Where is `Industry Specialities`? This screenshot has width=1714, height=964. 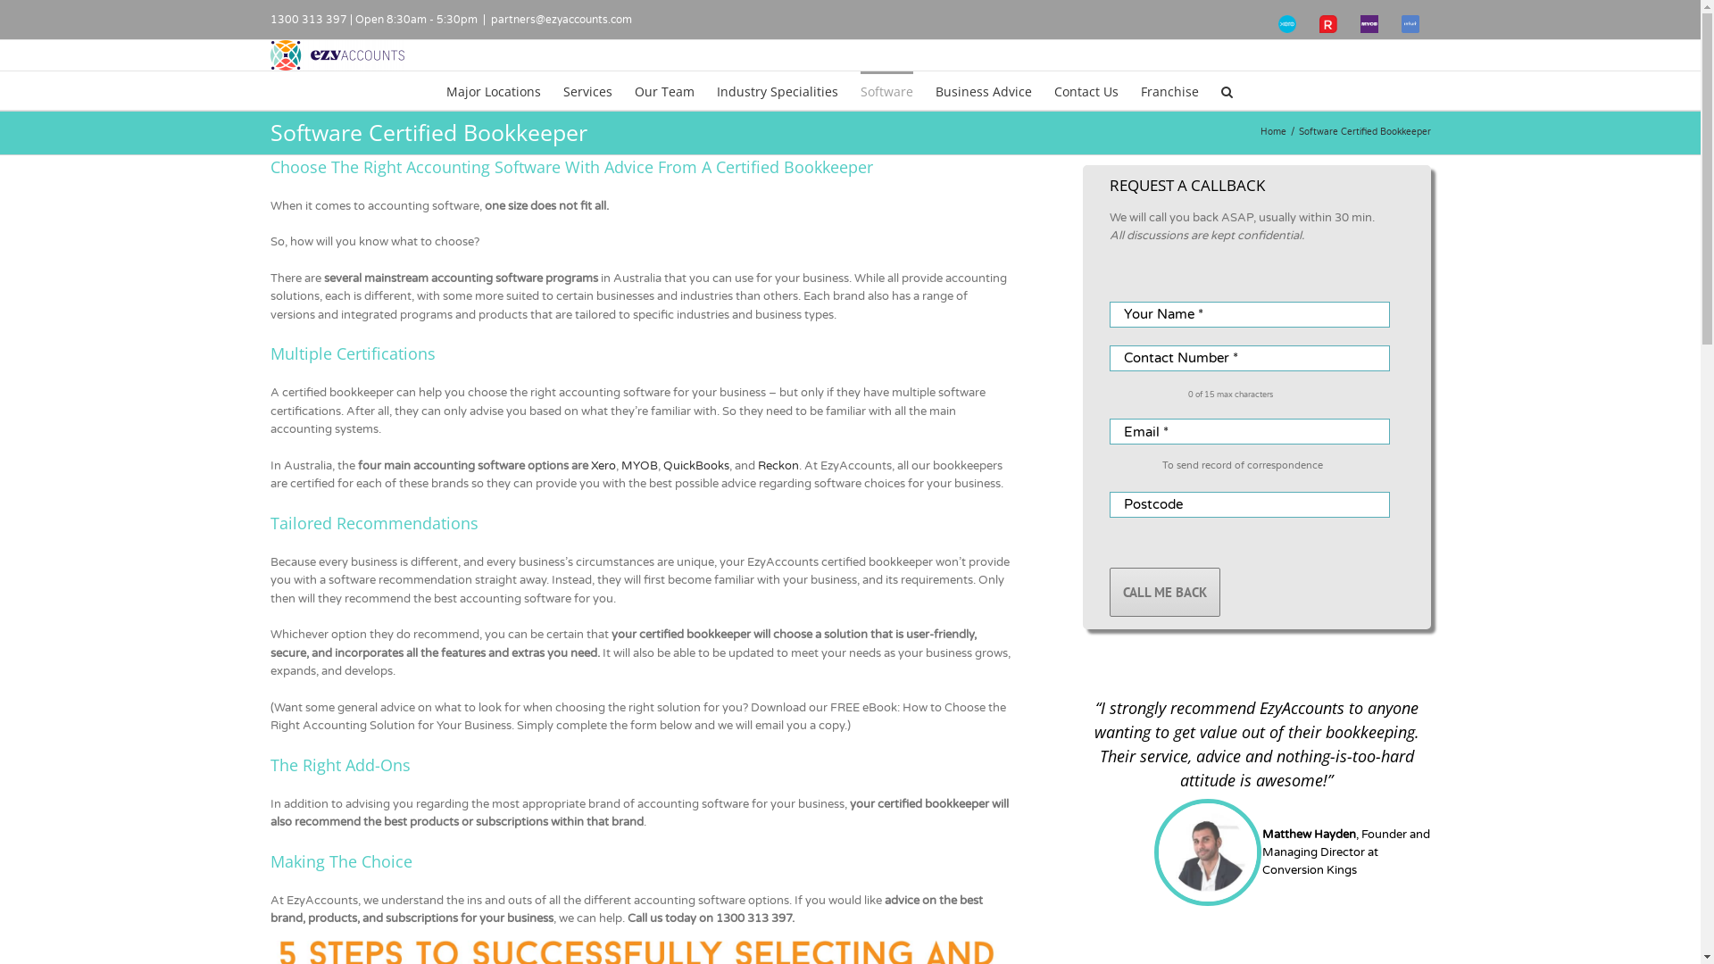 Industry Specialities is located at coordinates (777, 91).